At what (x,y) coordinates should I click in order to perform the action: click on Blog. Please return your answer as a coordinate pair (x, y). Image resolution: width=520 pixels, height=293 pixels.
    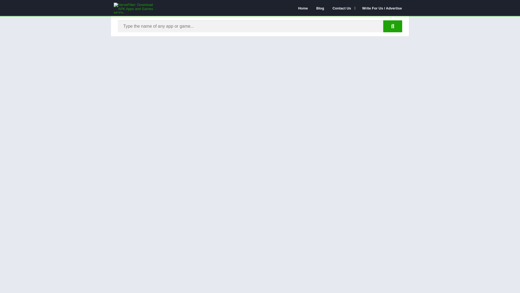
    Looking at the image, I should click on (320, 8).